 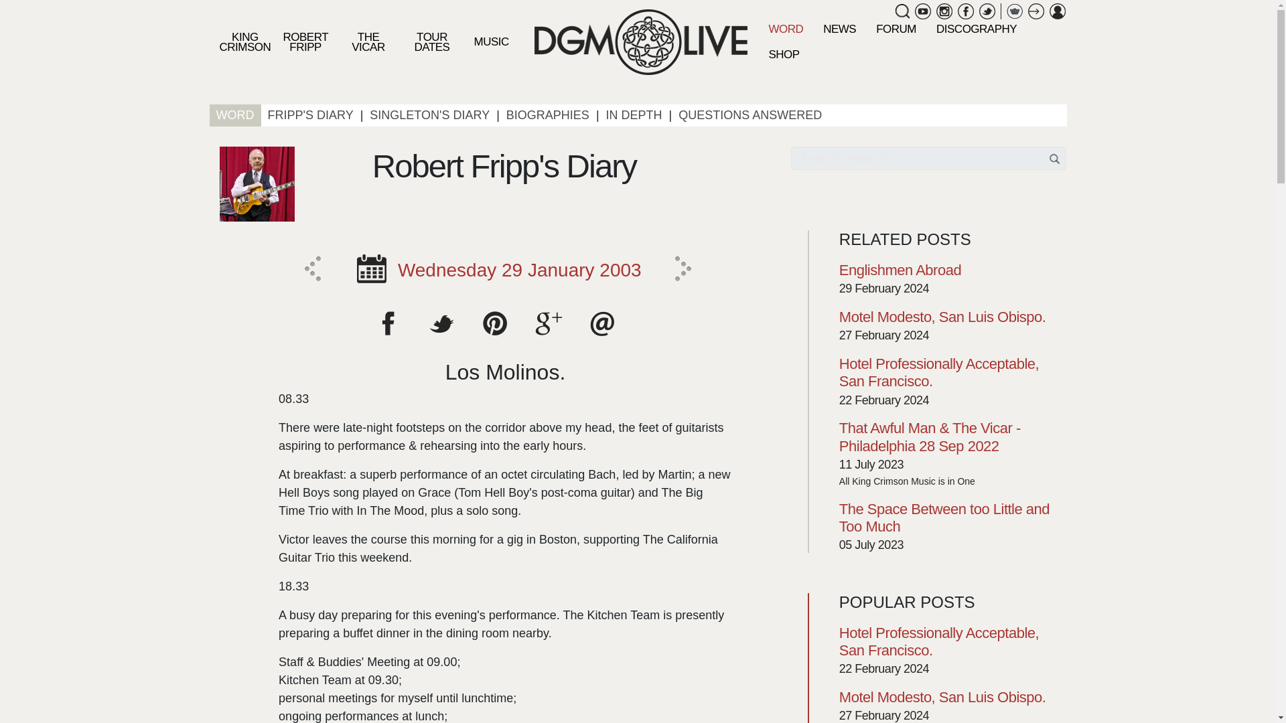 I want to click on WORD, so click(x=234, y=115).